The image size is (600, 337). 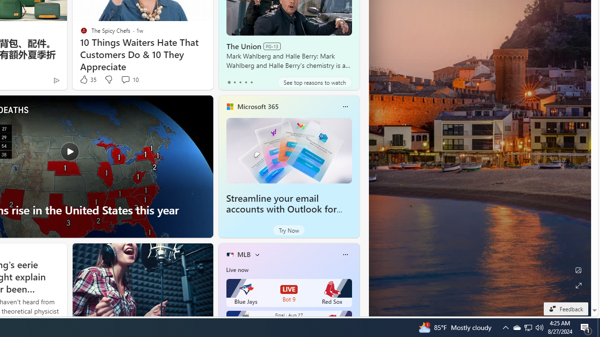 I want to click on View comments 10 Comment, so click(x=129, y=80).